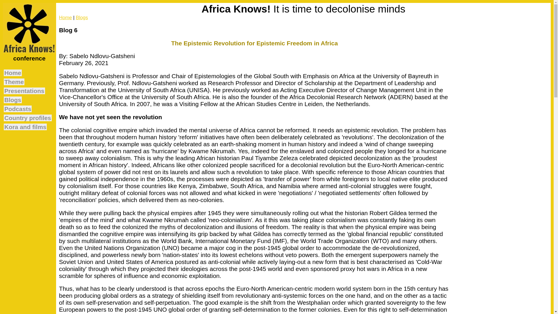  Describe the element at coordinates (25, 127) in the screenshot. I see `Kora and films` at that location.